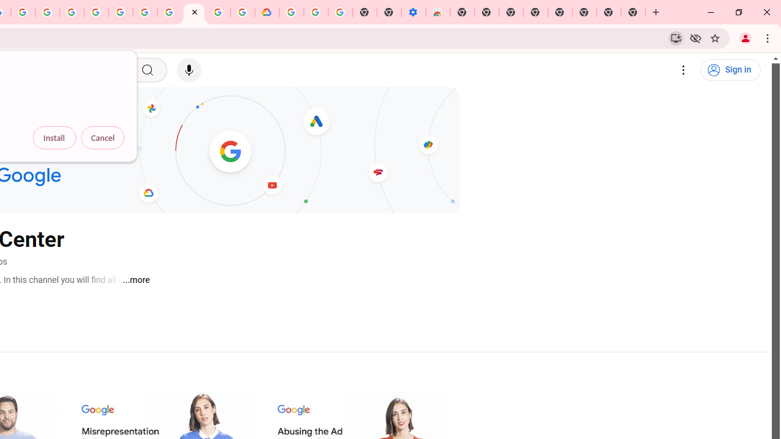 The width and height of the screenshot is (781, 439). What do you see at coordinates (96, 12) in the screenshot?
I see `Sign in - Google Accounts` at bounding box center [96, 12].